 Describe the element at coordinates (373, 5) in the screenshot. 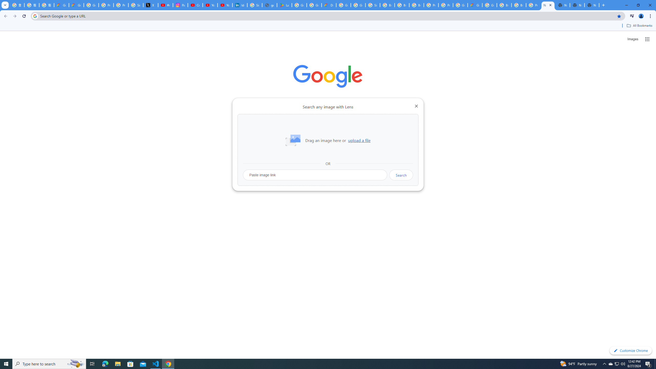

I see `Sign in - Google Accounts` at that location.